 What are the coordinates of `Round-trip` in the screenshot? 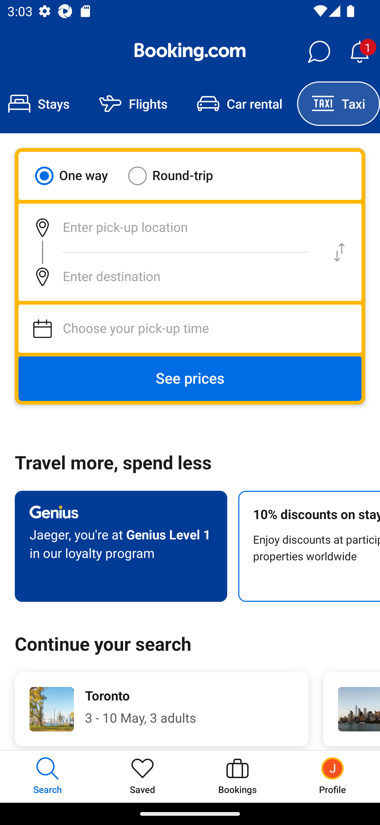 It's located at (177, 176).